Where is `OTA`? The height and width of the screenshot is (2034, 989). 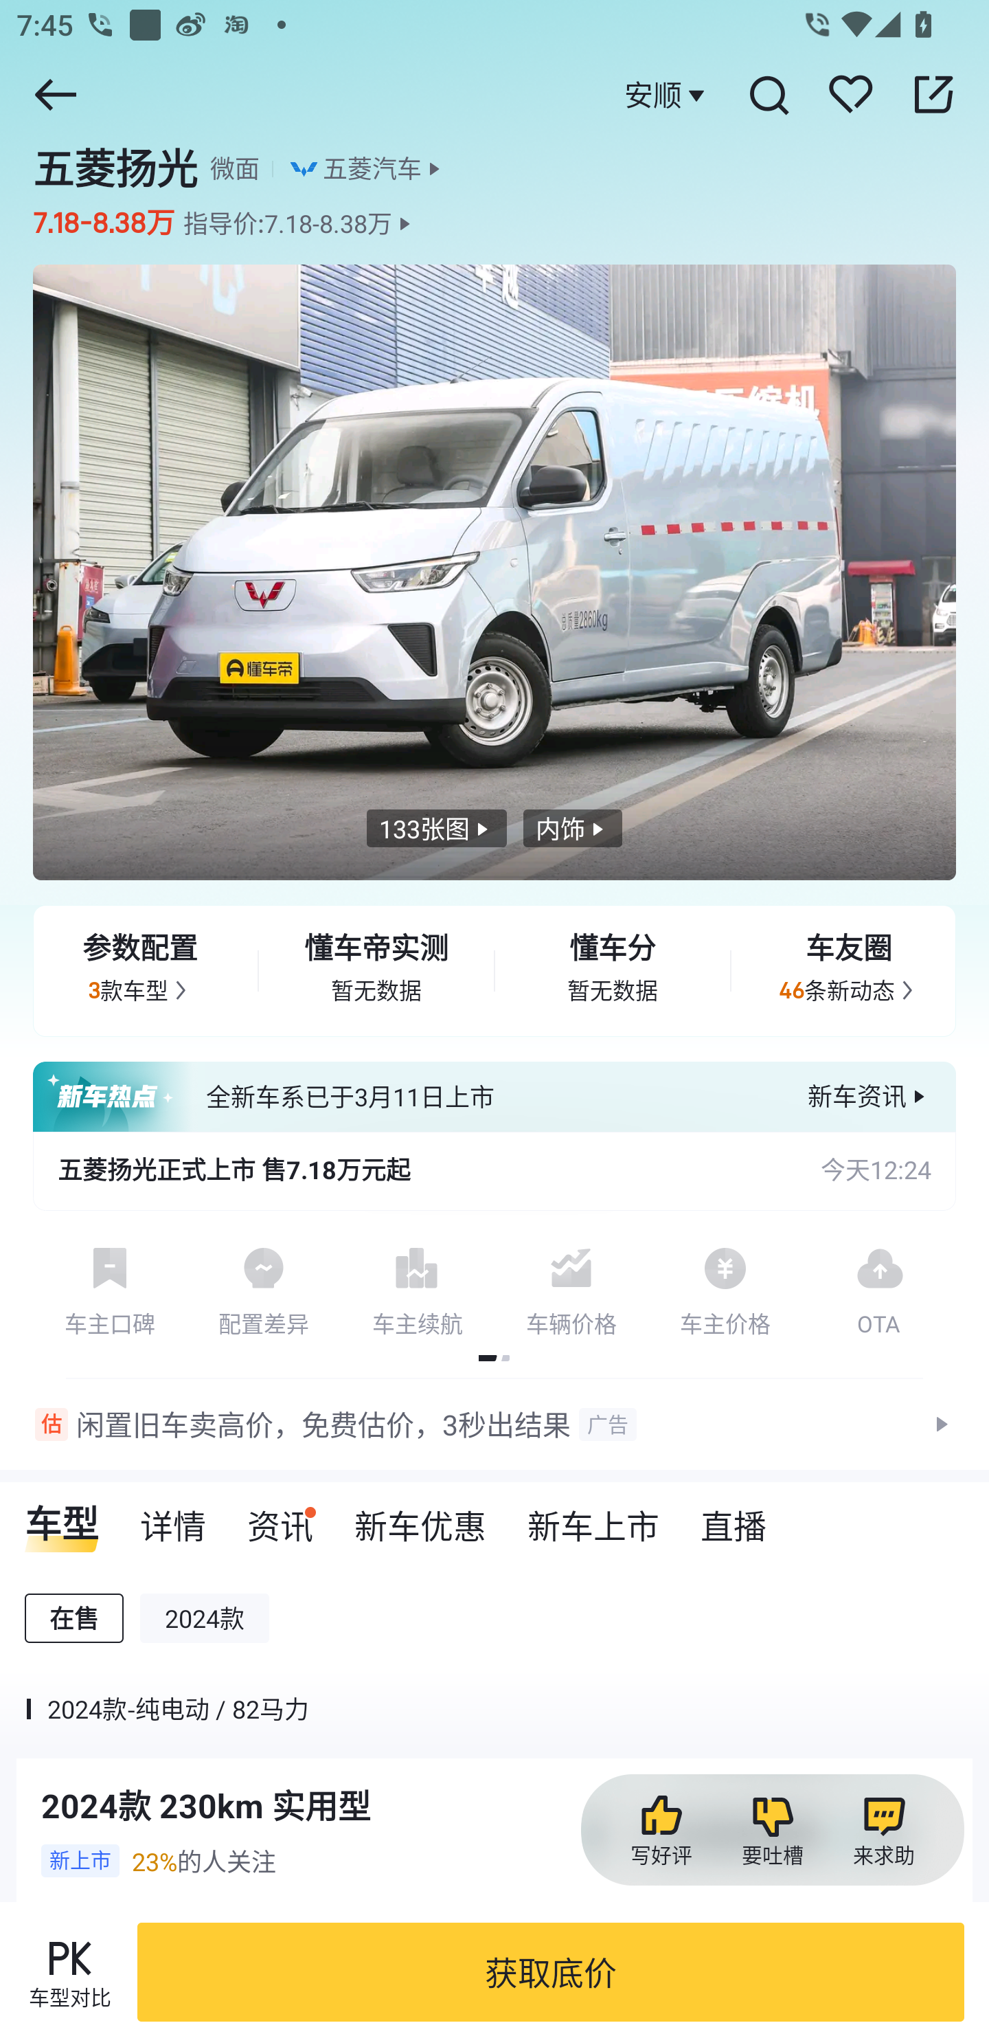 OTA is located at coordinates (879, 1286).